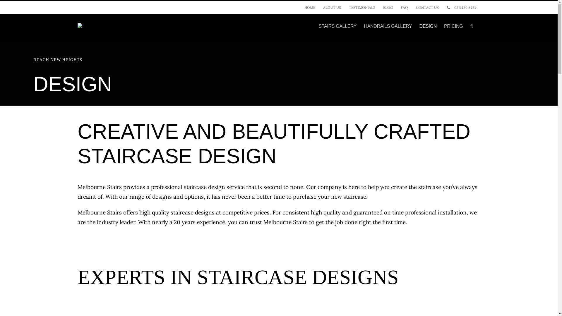 The image size is (562, 316). I want to click on BLOG, so click(388, 7).